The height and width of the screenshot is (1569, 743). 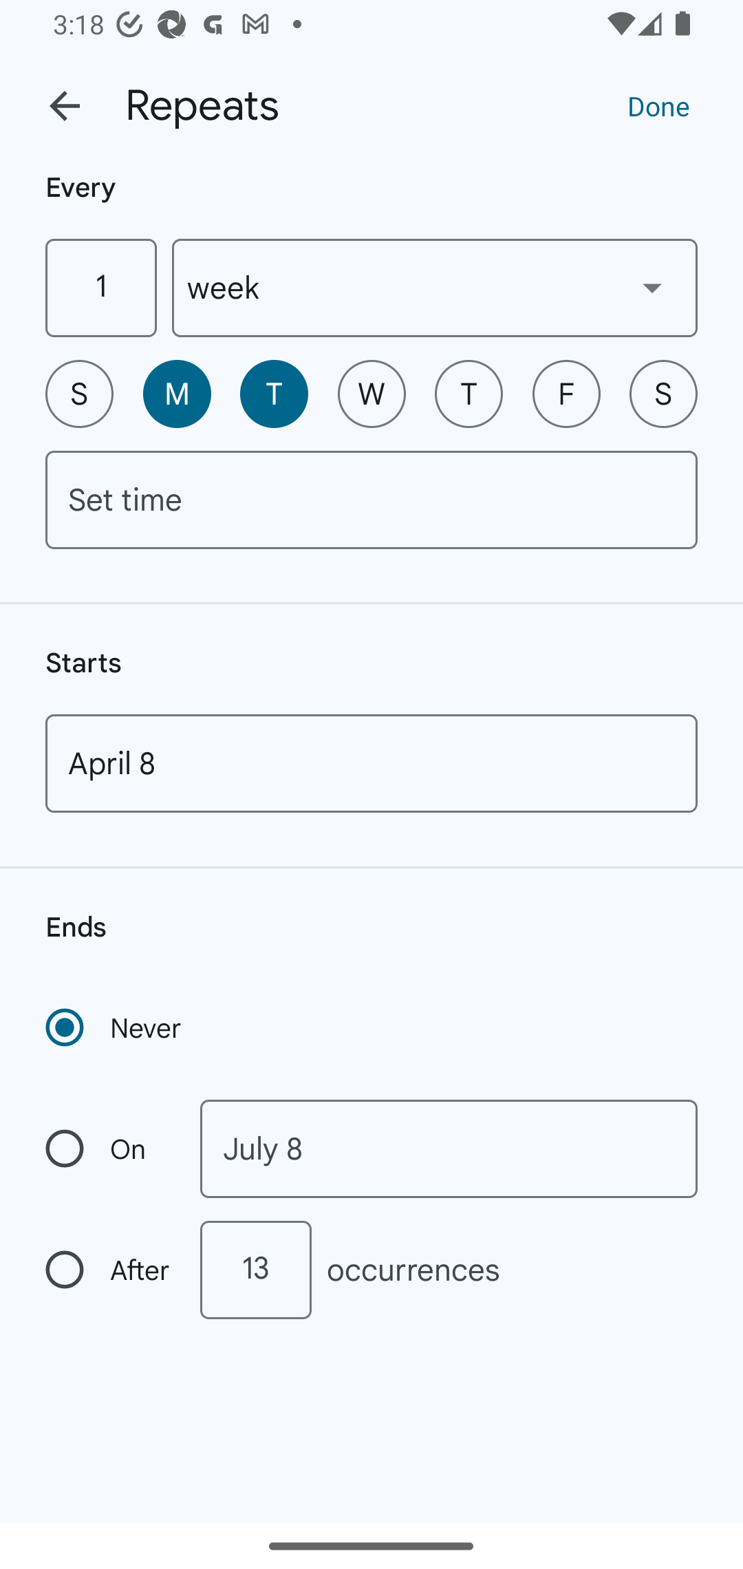 What do you see at coordinates (255, 1270) in the screenshot?
I see `13` at bounding box center [255, 1270].